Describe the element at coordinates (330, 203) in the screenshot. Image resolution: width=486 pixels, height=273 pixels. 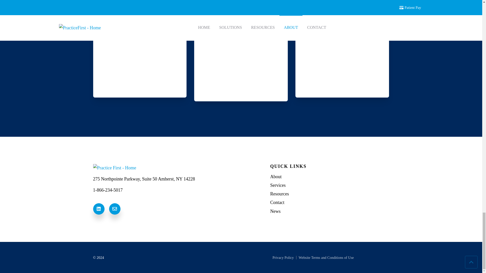
I see `Contact` at that location.